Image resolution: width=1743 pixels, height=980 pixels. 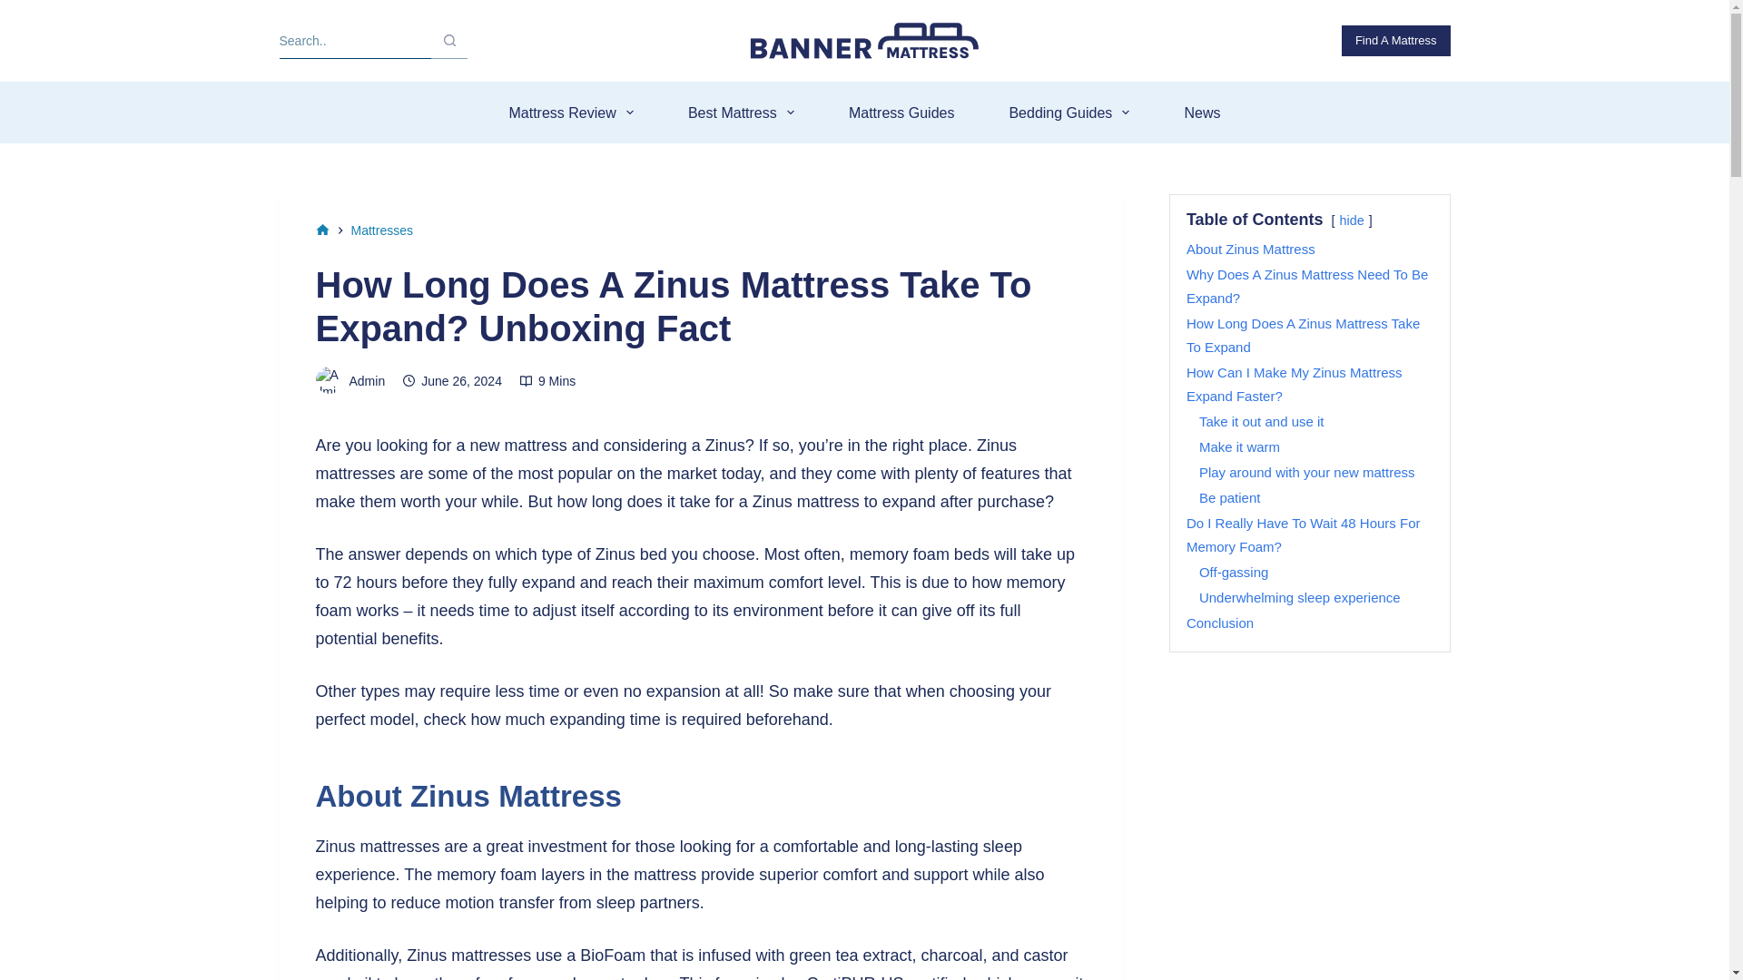 I want to click on Posts by Admin, so click(x=367, y=380).